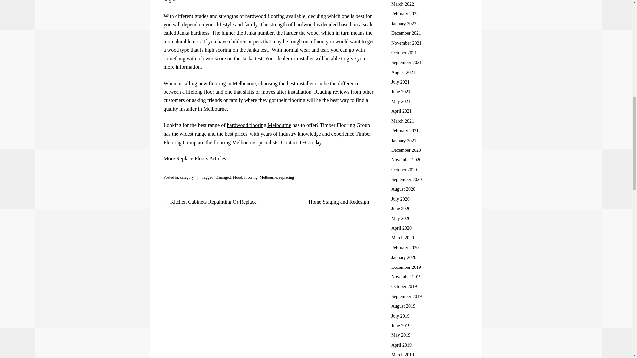  I want to click on category, so click(187, 177).